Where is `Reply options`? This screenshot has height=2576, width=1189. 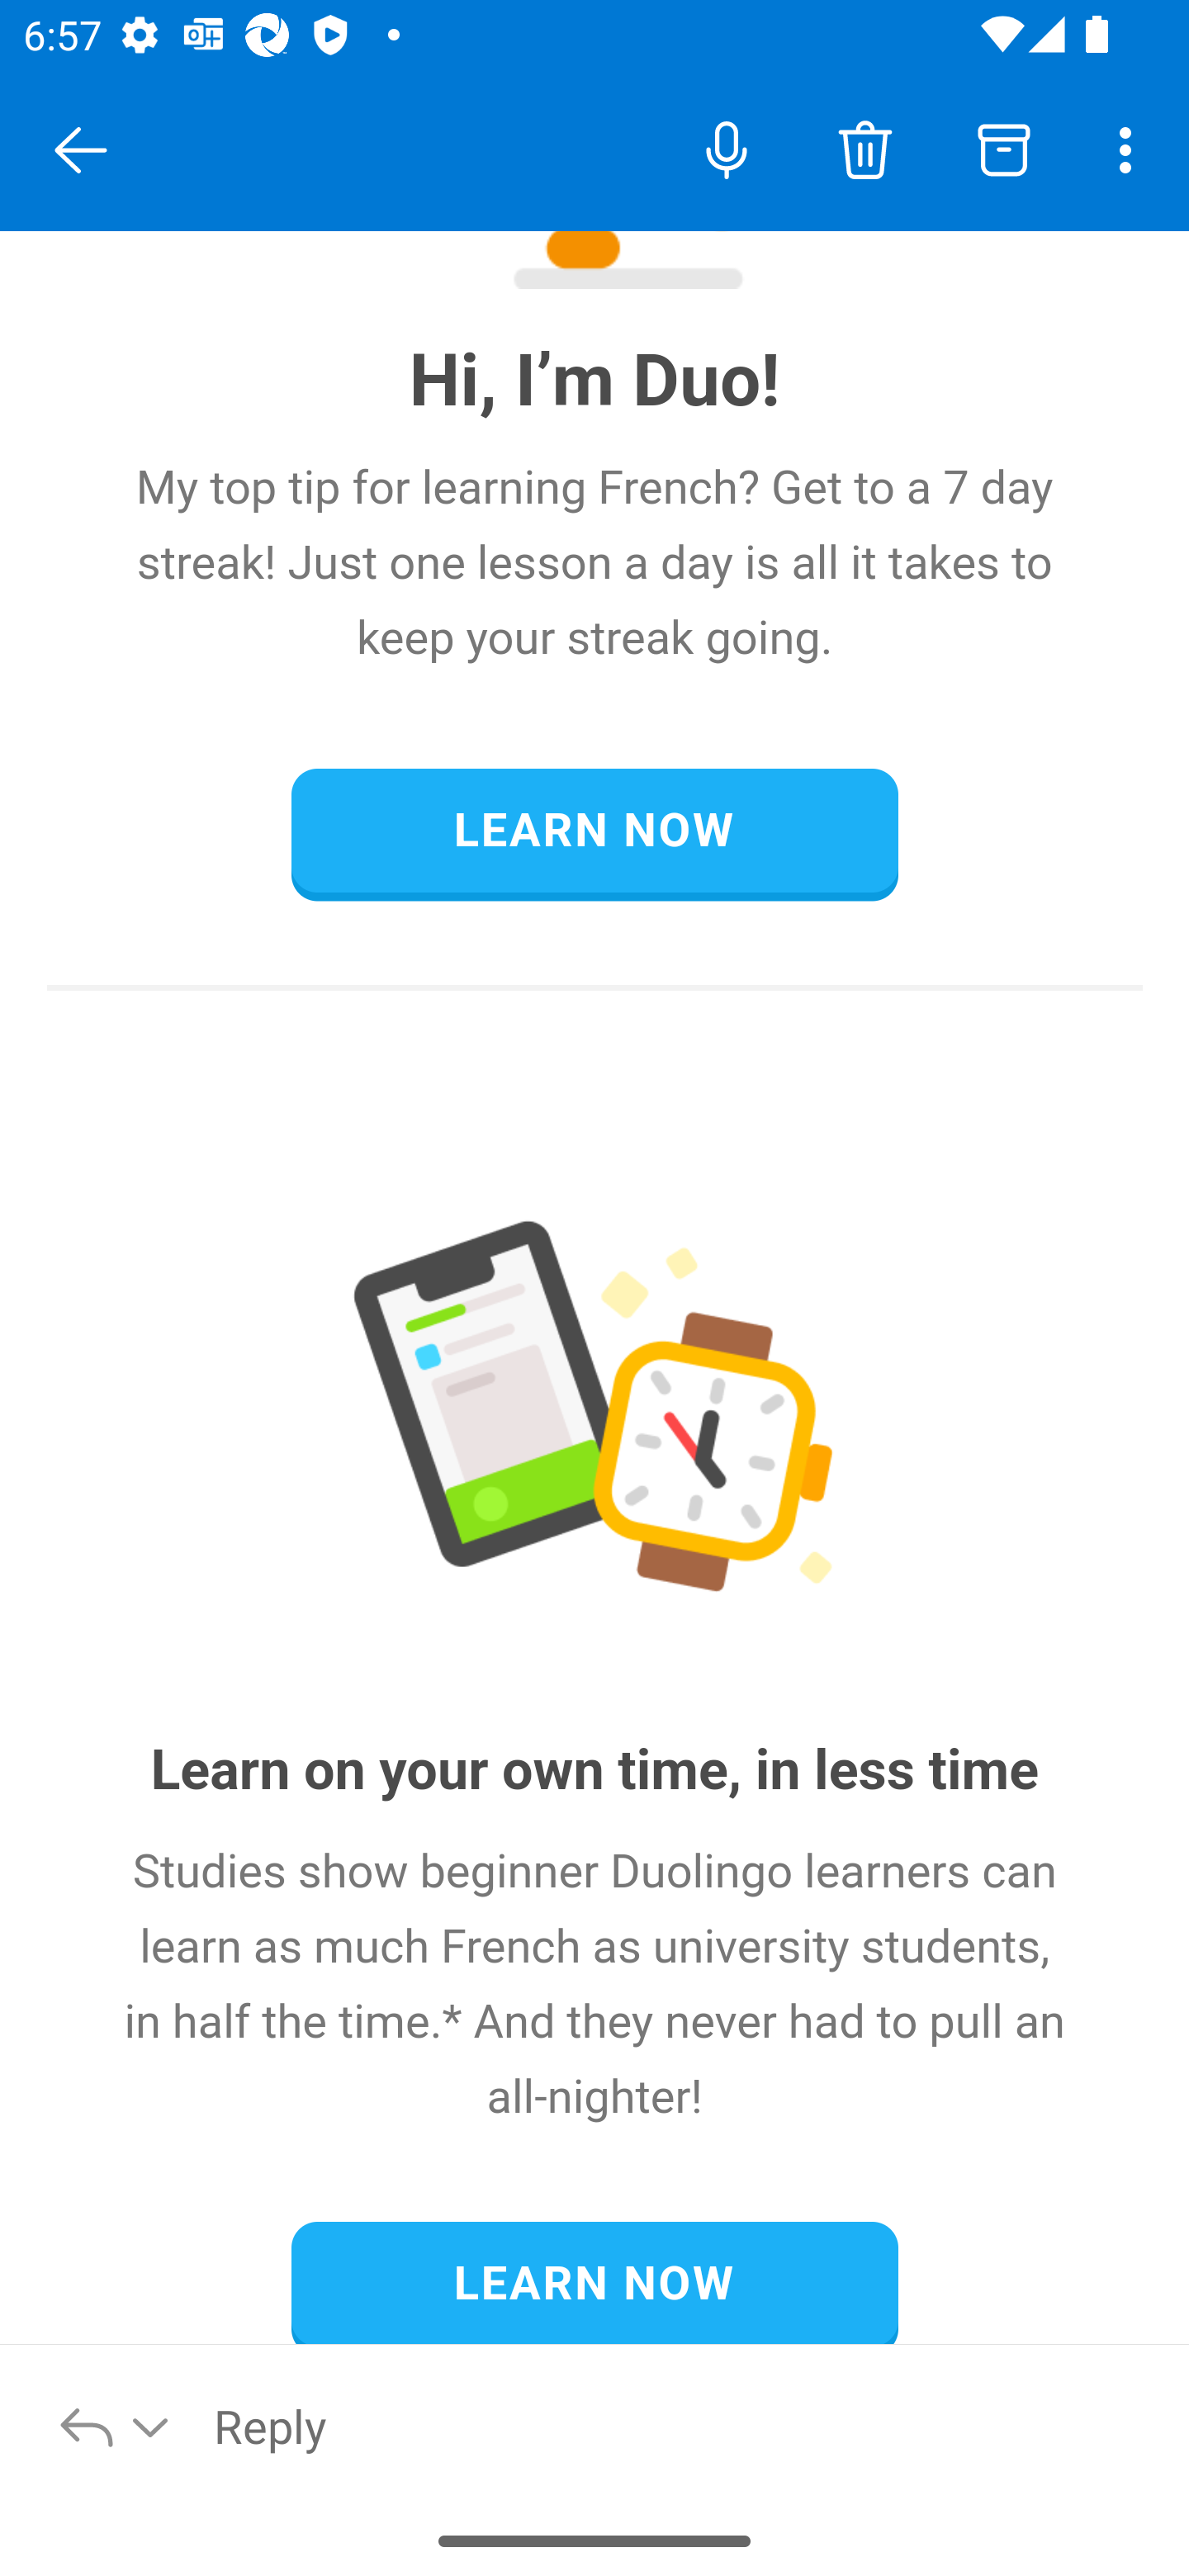
Reply options is located at coordinates (116, 2425).